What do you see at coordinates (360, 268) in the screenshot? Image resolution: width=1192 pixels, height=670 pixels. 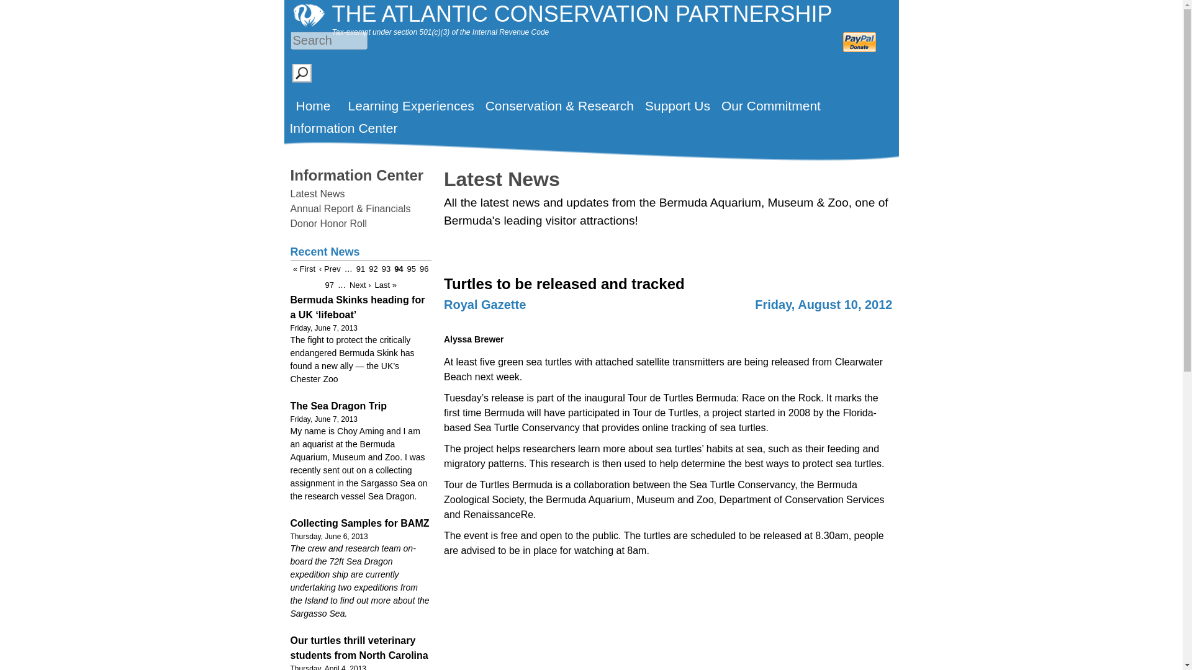 I see `Go to page 91` at bounding box center [360, 268].